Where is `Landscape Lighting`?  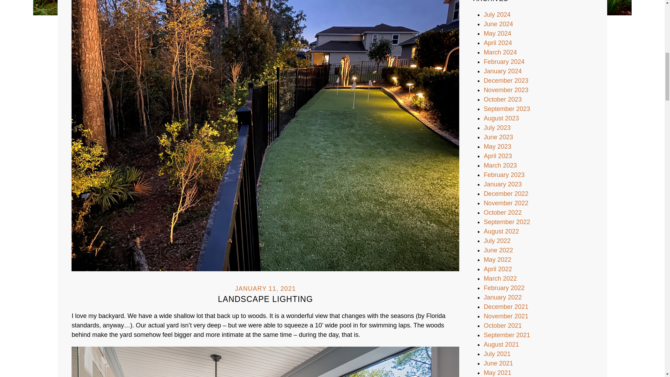
Landscape Lighting is located at coordinates (265, 133).